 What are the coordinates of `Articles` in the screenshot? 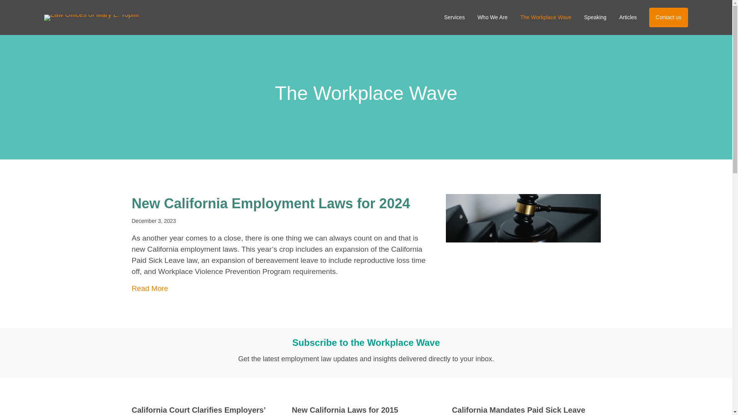 It's located at (628, 17).